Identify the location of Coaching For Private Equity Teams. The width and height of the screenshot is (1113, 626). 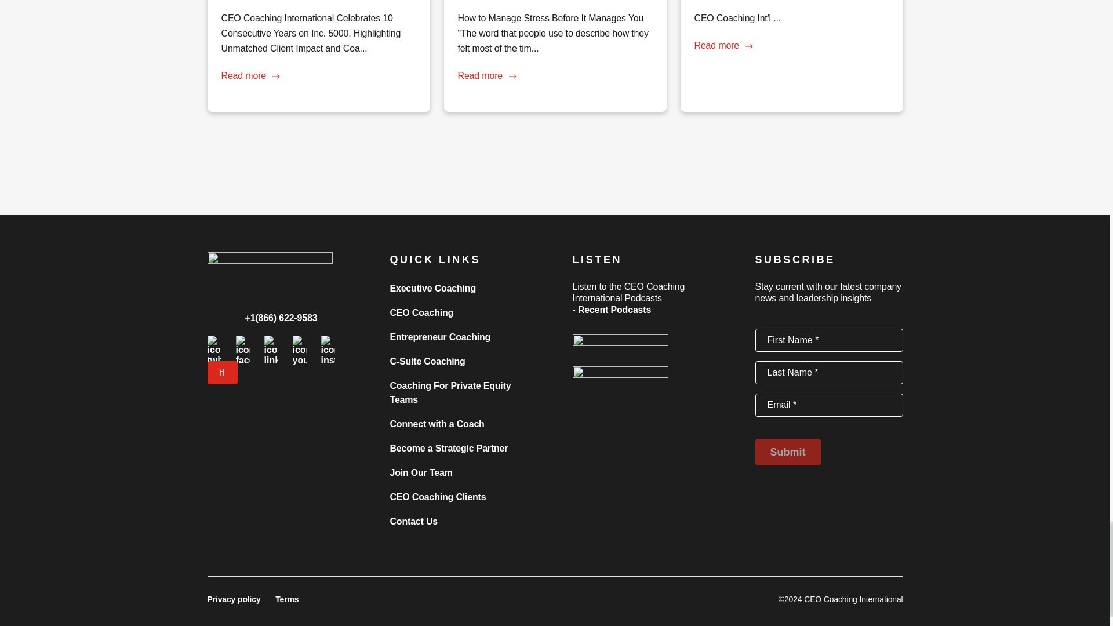
(450, 392).